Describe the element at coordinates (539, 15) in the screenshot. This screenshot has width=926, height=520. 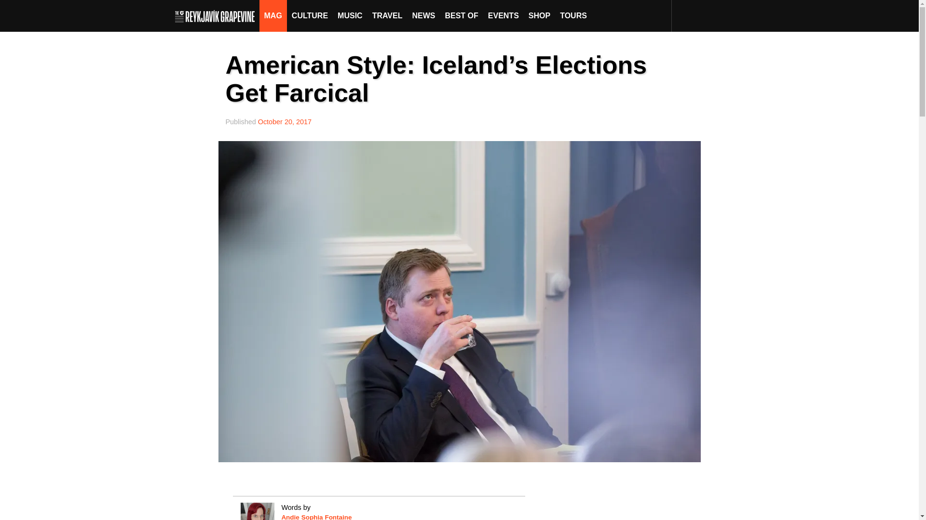
I see `SHOP` at that location.